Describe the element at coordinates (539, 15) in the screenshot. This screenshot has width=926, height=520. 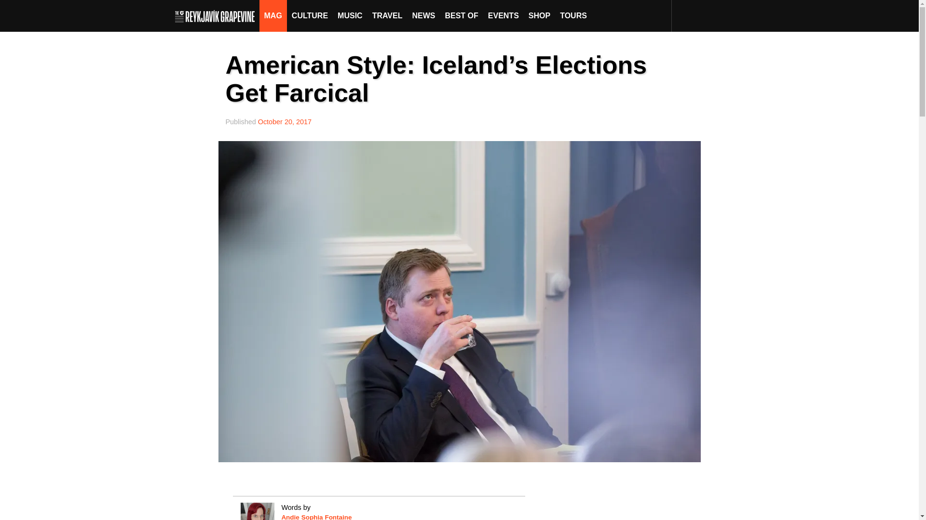
I see `SHOP` at that location.